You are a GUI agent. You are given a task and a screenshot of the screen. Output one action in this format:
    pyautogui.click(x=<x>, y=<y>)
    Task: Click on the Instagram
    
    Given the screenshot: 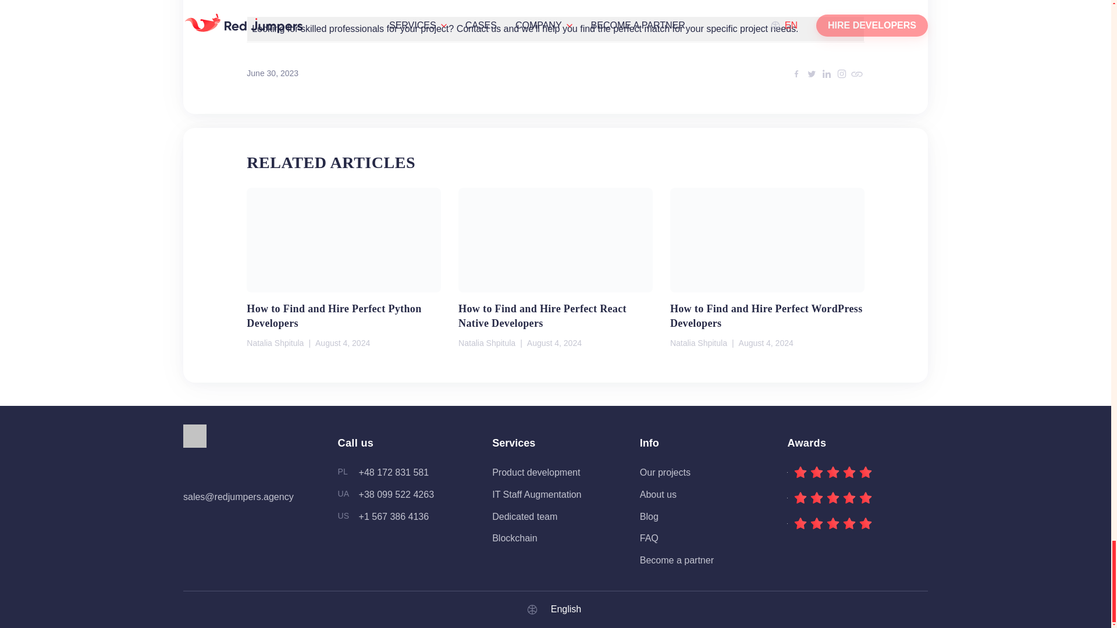 What is the action you would take?
    pyautogui.click(x=841, y=73)
    